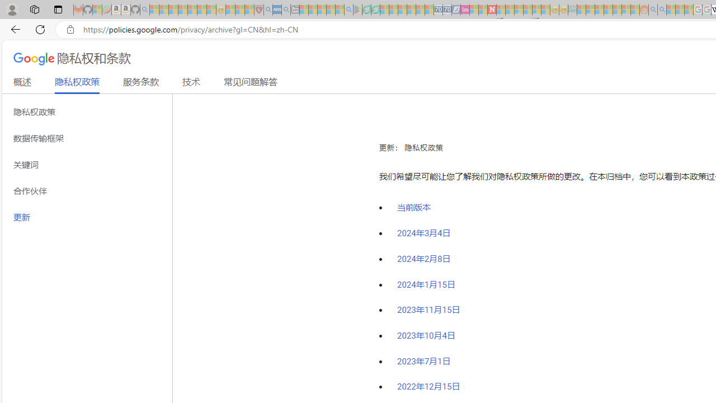  I want to click on Local - MSN - Sleeping, so click(249, 10).